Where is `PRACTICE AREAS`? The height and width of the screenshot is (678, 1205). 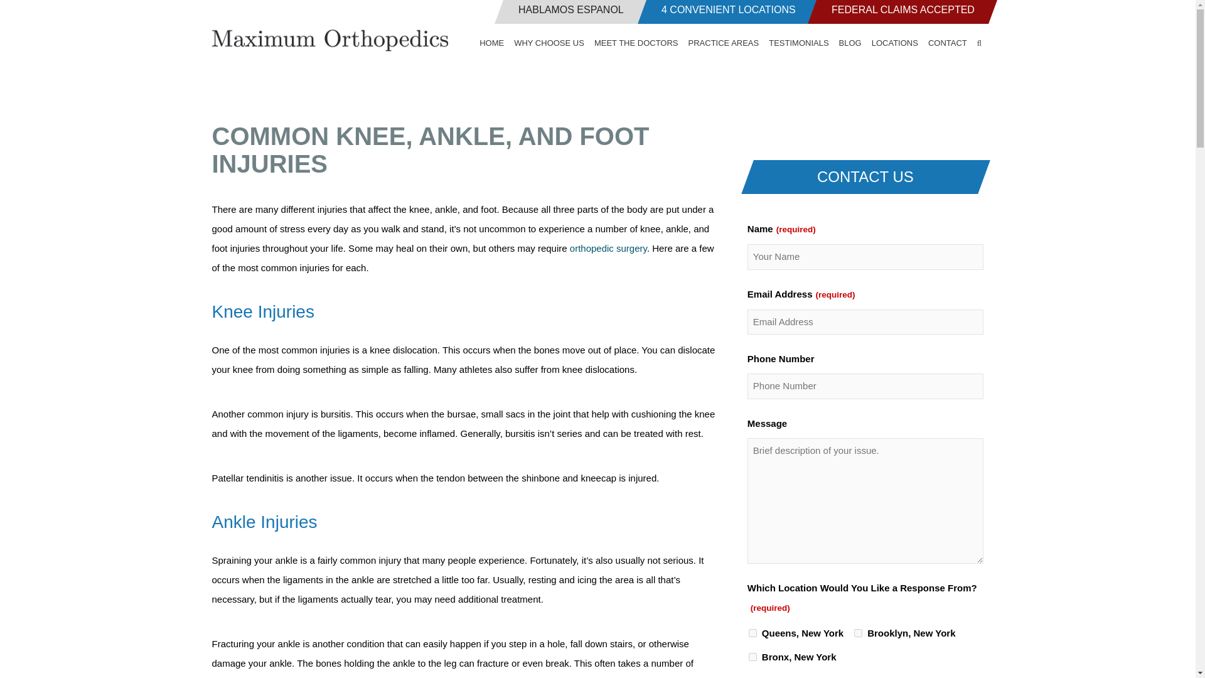
PRACTICE AREAS is located at coordinates (723, 43).